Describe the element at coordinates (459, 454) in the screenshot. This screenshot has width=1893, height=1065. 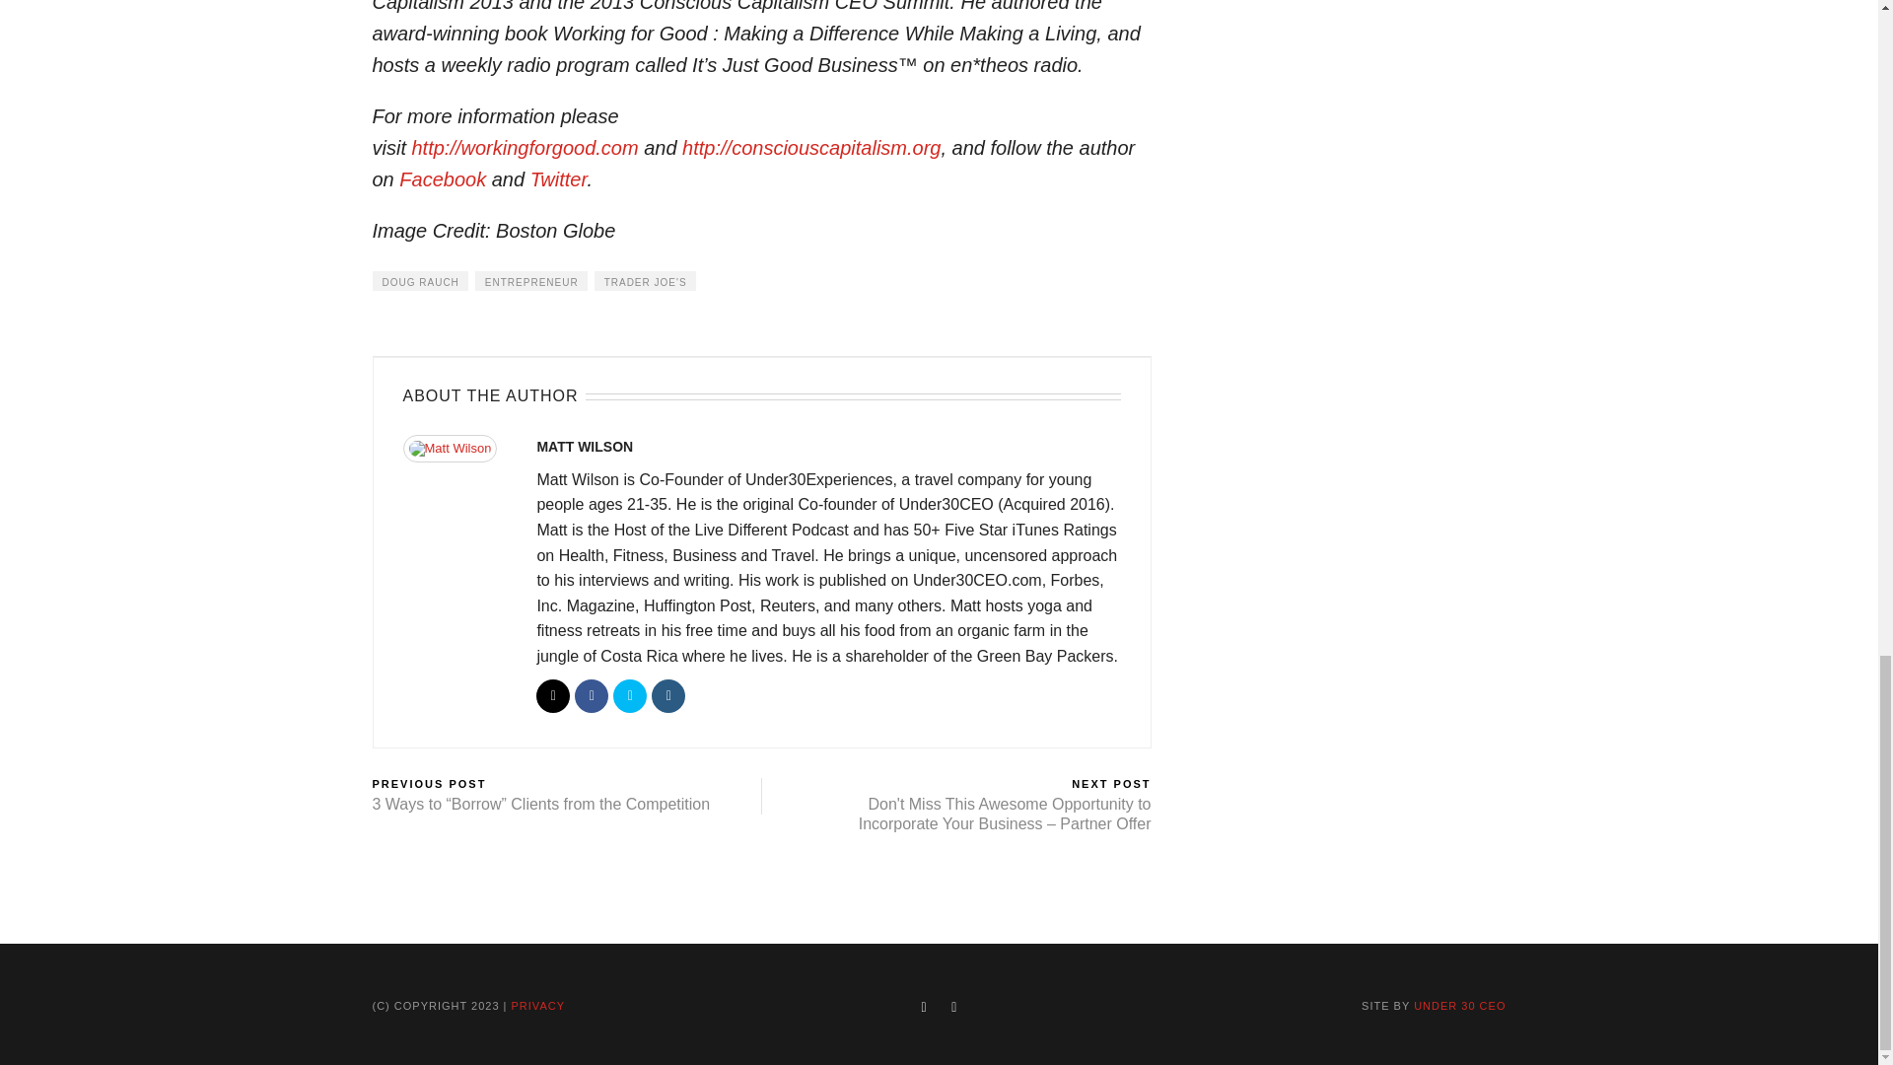
I see `Visit Author Page` at that location.